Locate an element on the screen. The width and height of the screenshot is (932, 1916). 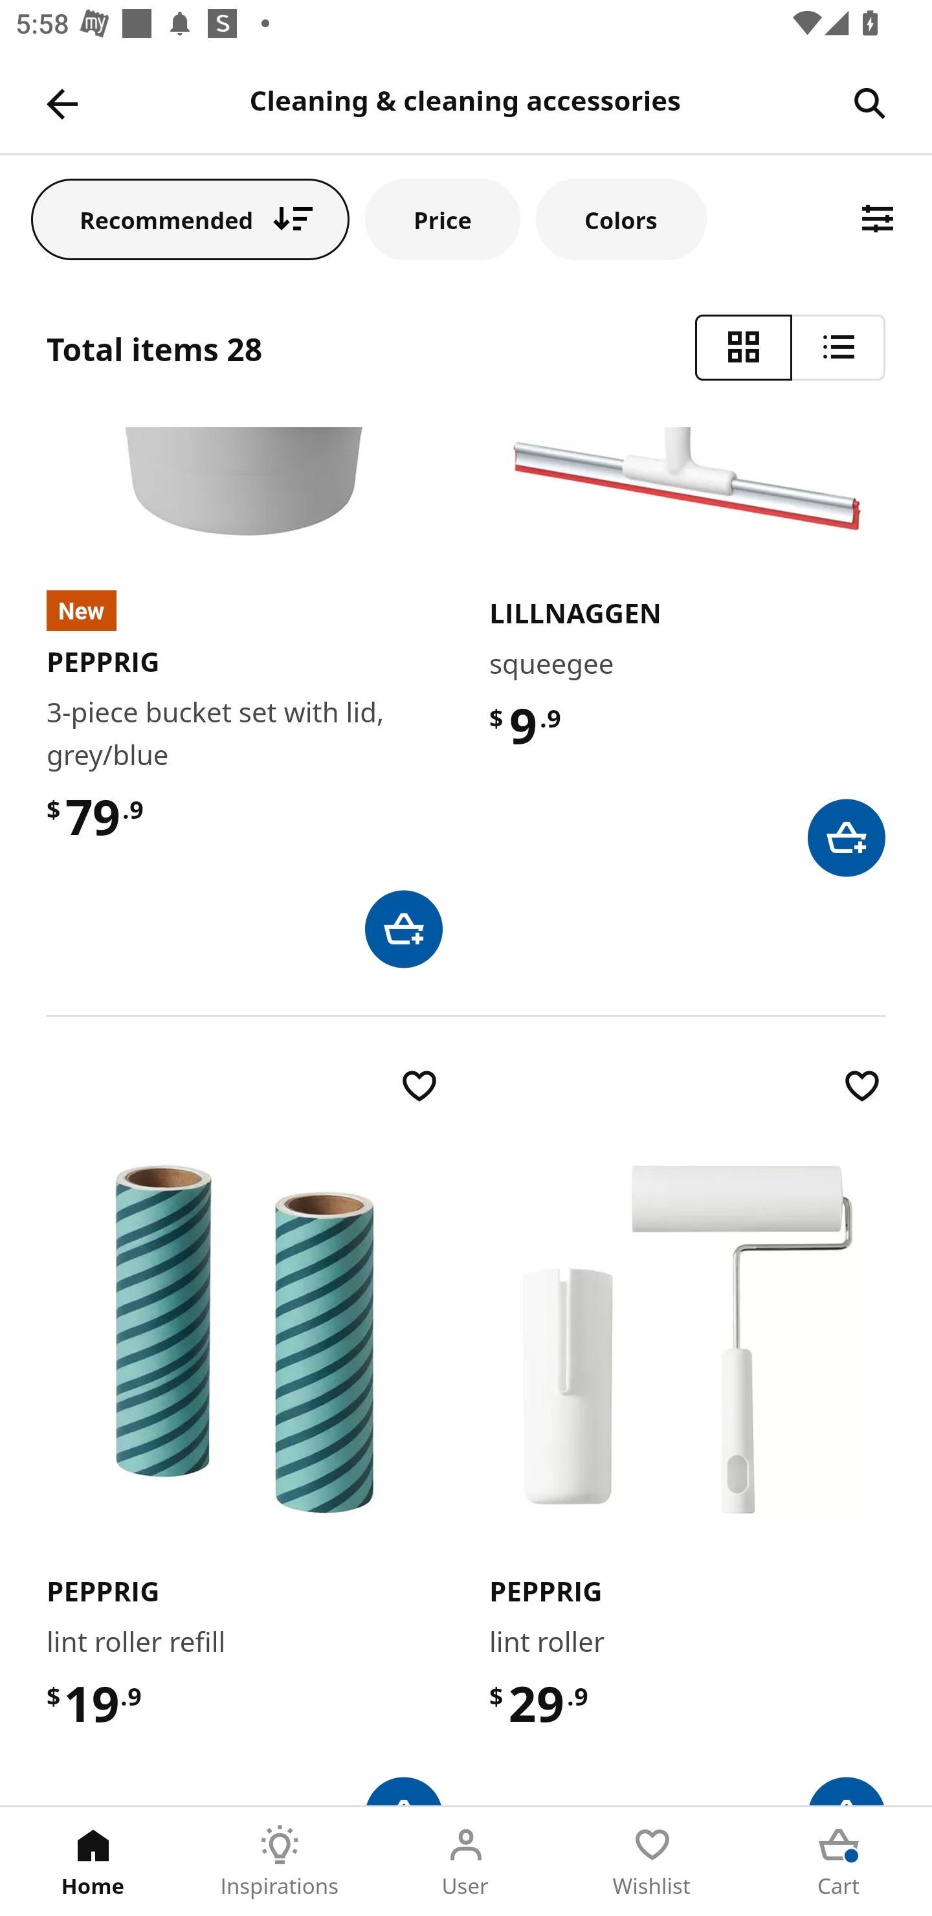
Wishlist
Tab 4 of 5 is located at coordinates (652, 1862).